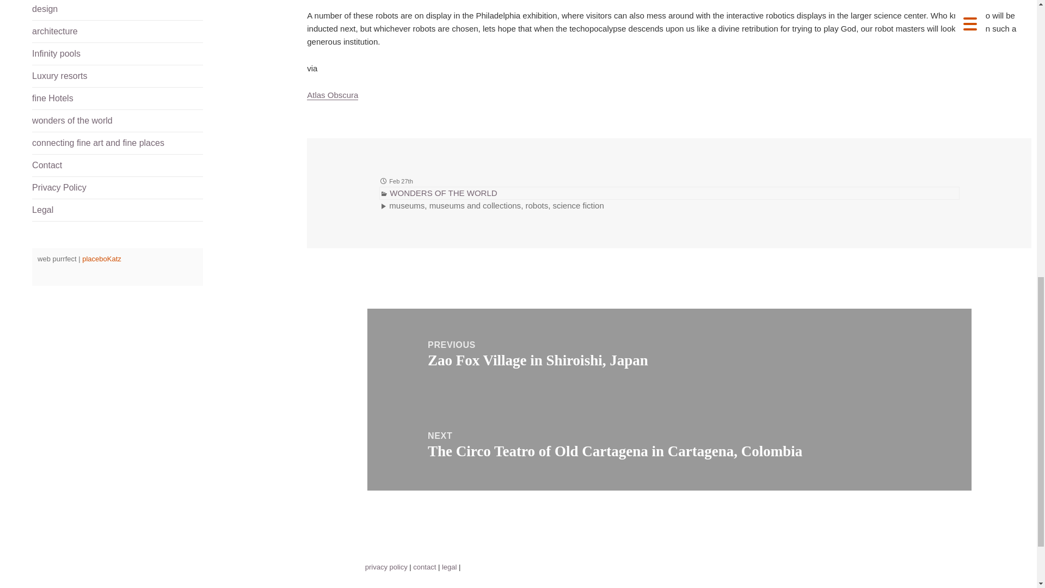 Image resolution: width=1045 pixels, height=588 pixels. What do you see at coordinates (118, 76) in the screenshot?
I see `Luxury resorts` at bounding box center [118, 76].